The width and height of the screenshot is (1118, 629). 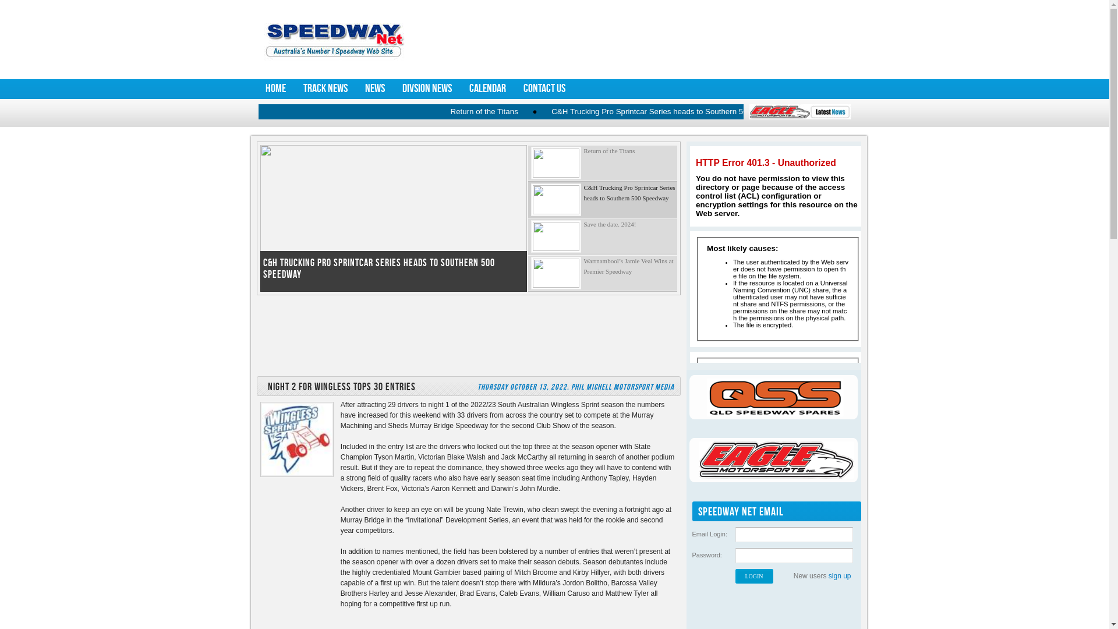 I want to click on Advertisement, so click(x=632, y=39).